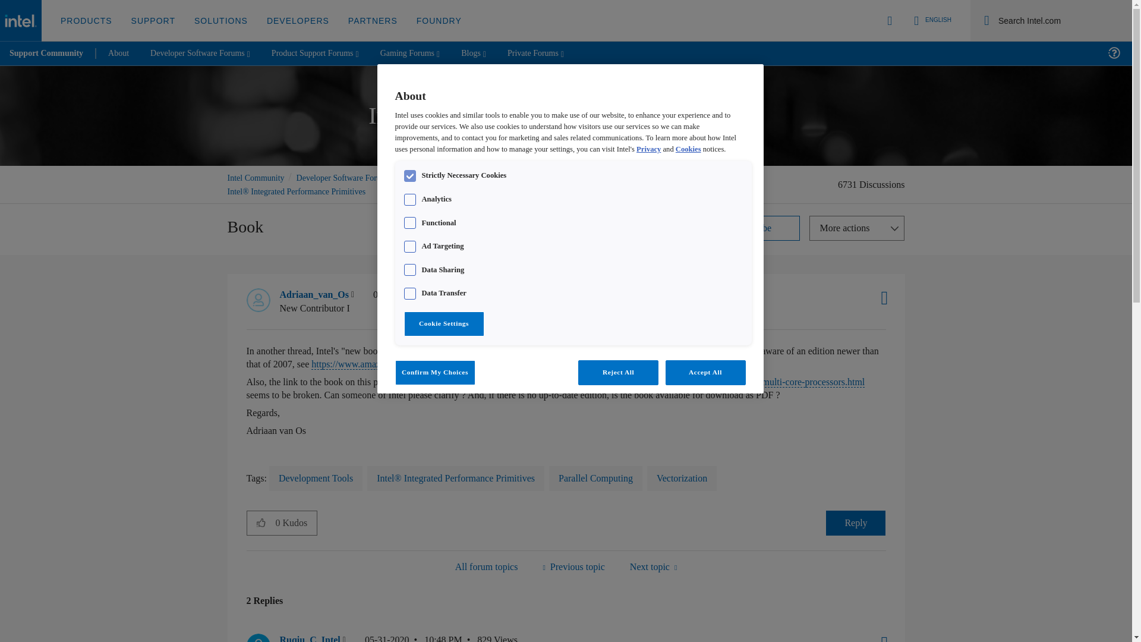 Image resolution: width=1141 pixels, height=642 pixels. Describe the element at coordinates (87, 21) in the screenshot. I see `PRODUCTS` at that location.